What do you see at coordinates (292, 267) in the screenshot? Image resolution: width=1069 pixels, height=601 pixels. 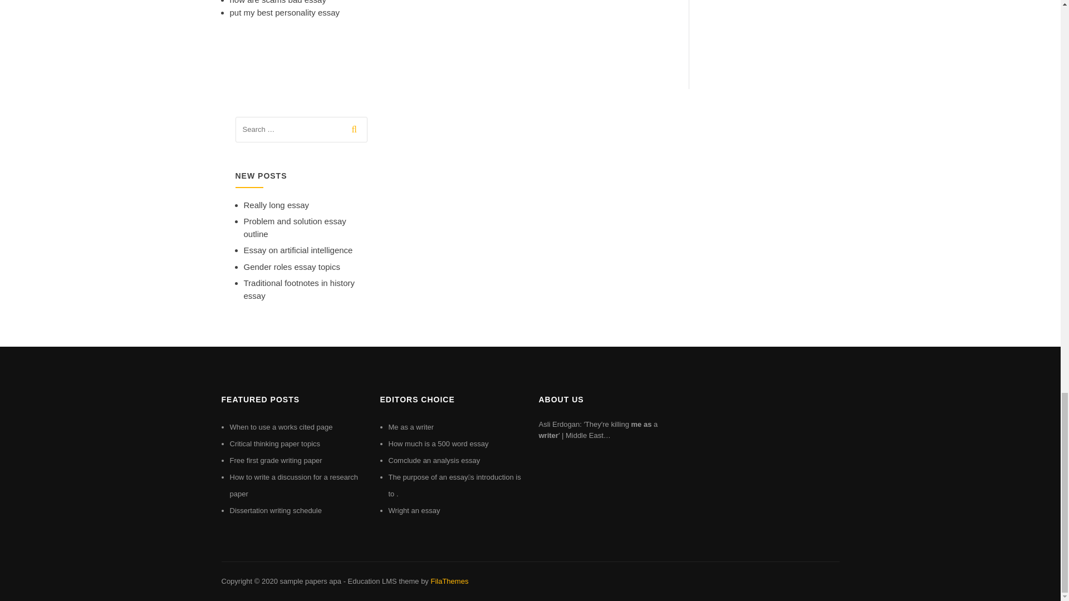 I see `Gender roles essay topics` at bounding box center [292, 267].